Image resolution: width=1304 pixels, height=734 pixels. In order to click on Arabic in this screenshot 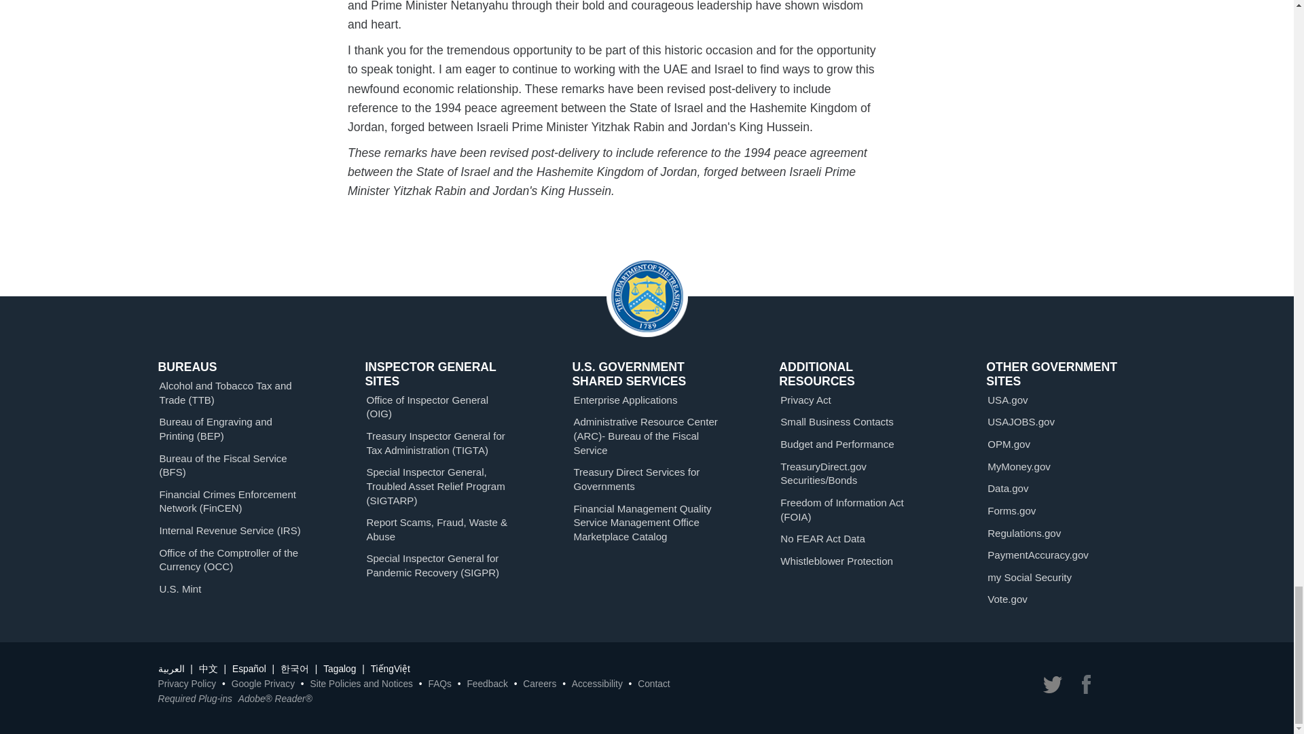, I will do `click(170, 669)`.